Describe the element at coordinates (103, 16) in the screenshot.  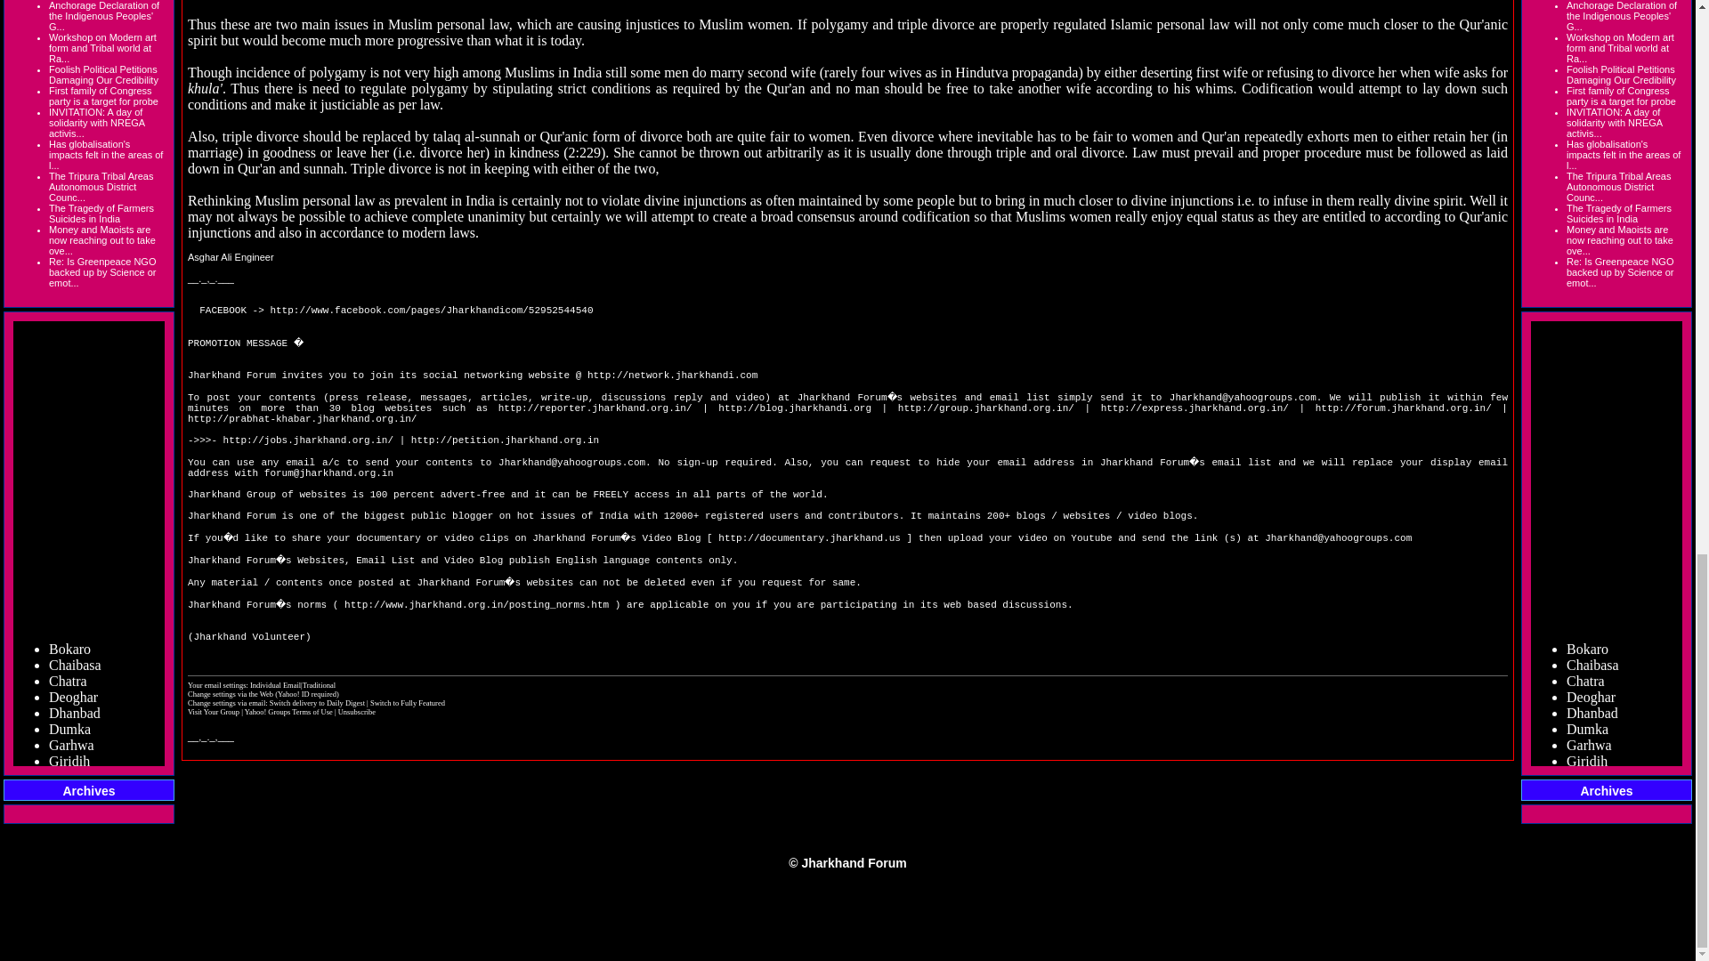
I see `Anchorage Declaration of the Indigenous Peoples' G...` at that location.